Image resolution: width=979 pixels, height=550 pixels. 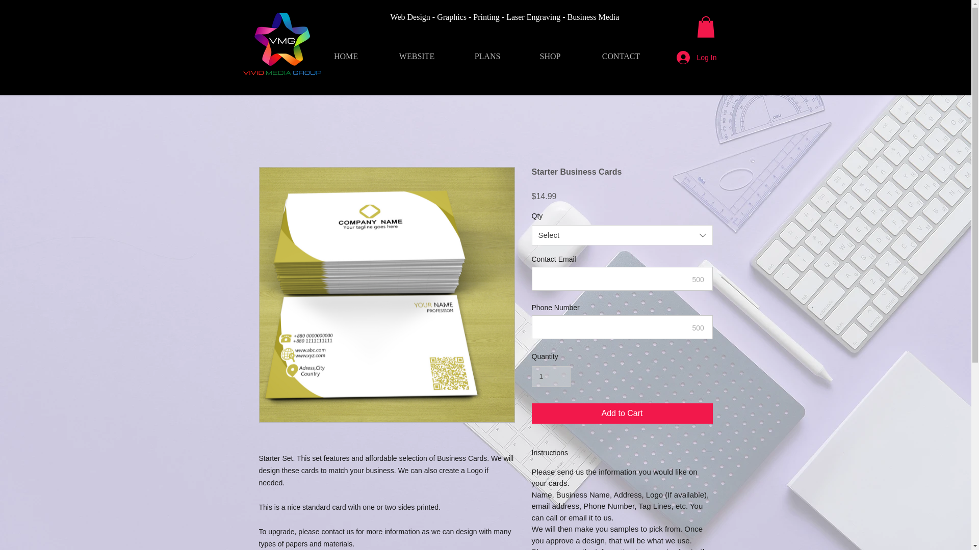 What do you see at coordinates (551, 377) in the screenshot?
I see `1` at bounding box center [551, 377].